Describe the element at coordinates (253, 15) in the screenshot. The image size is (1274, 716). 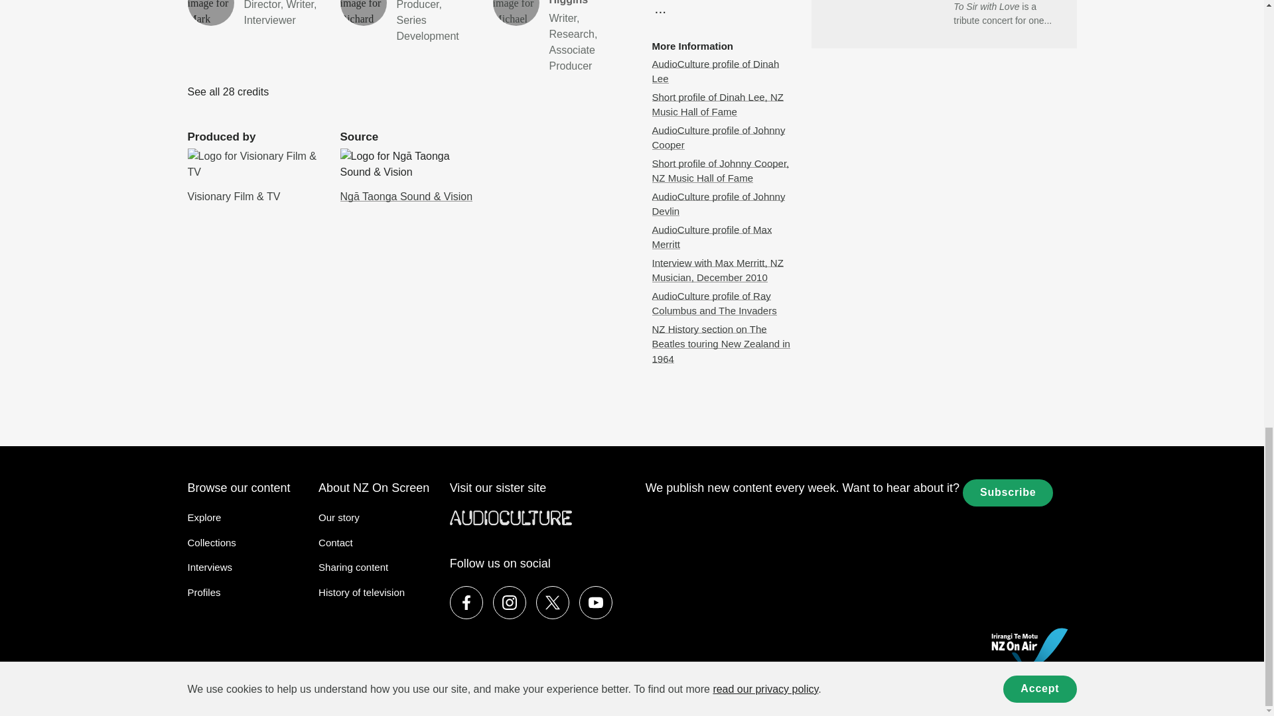
I see `Watch more on YouTube` at that location.